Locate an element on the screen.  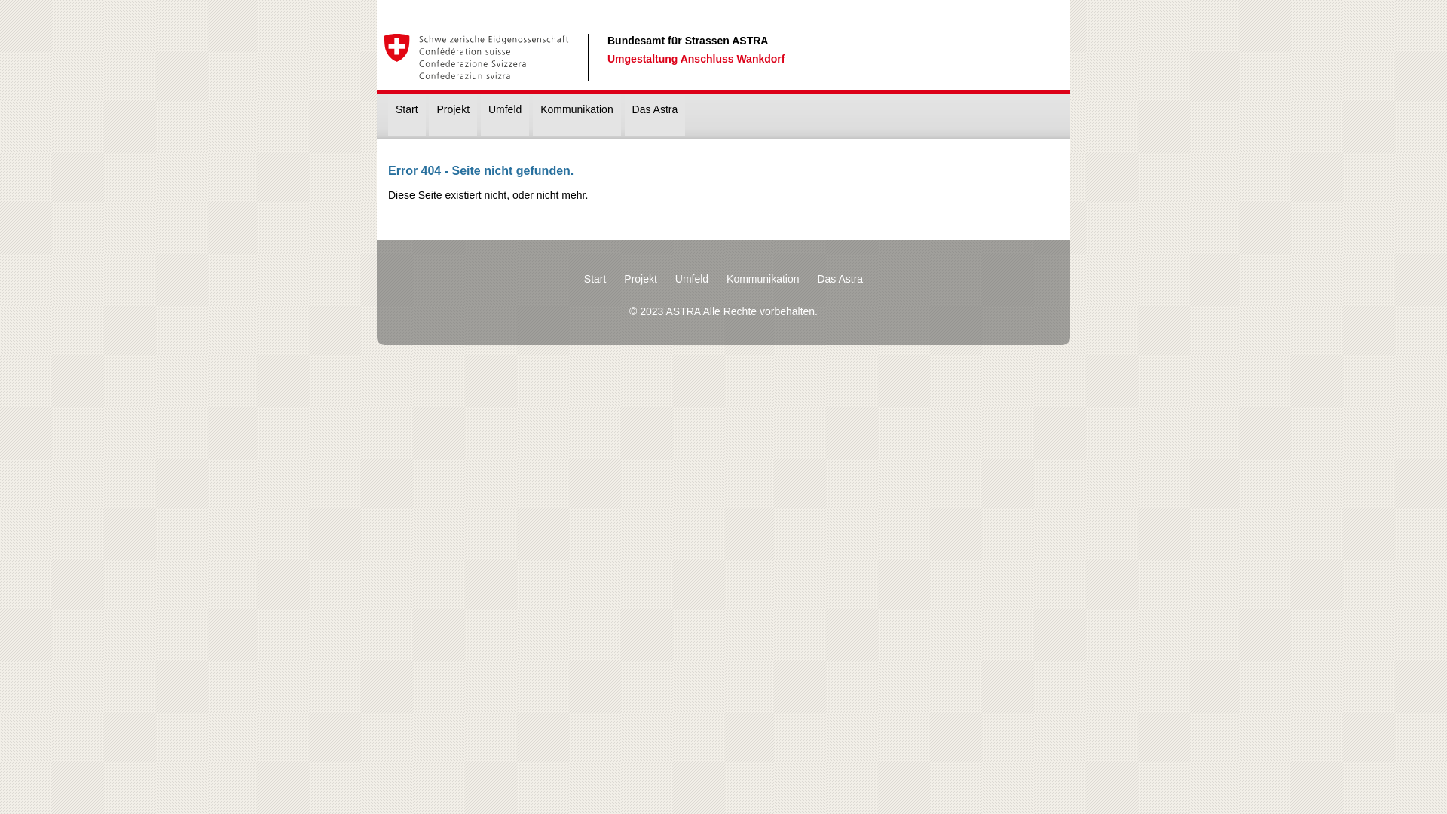
Kommunikation is located at coordinates (763, 279).